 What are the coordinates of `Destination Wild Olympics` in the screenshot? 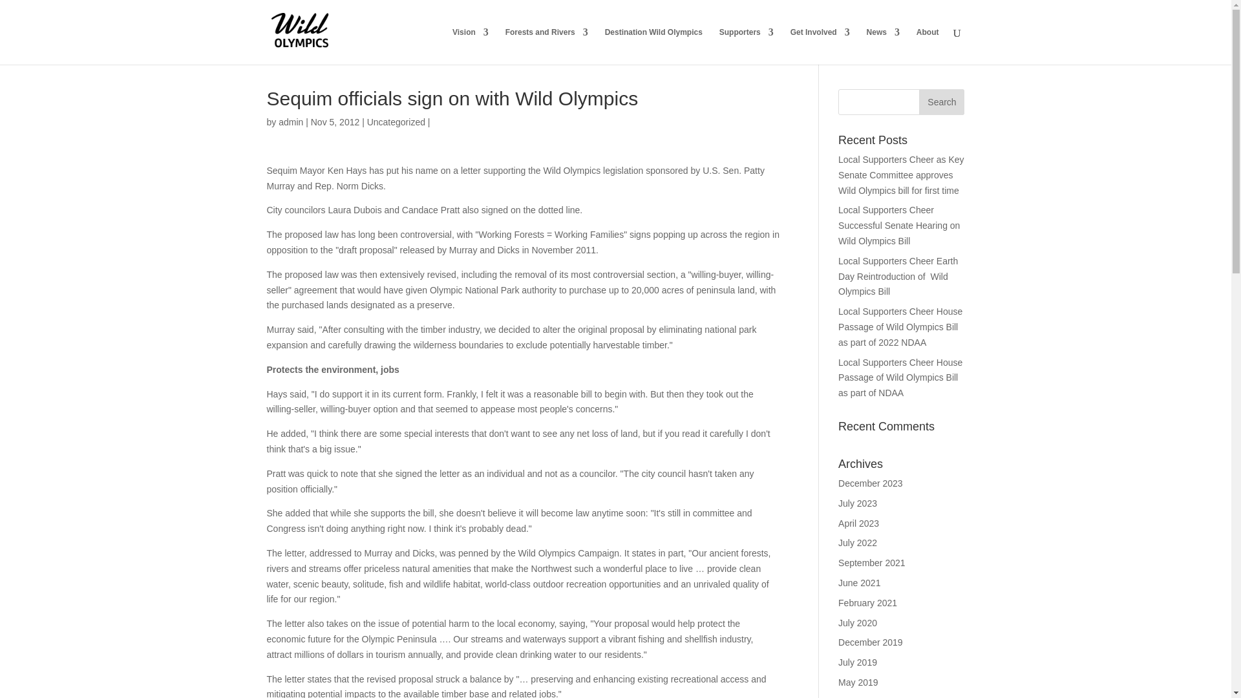 It's located at (653, 47).